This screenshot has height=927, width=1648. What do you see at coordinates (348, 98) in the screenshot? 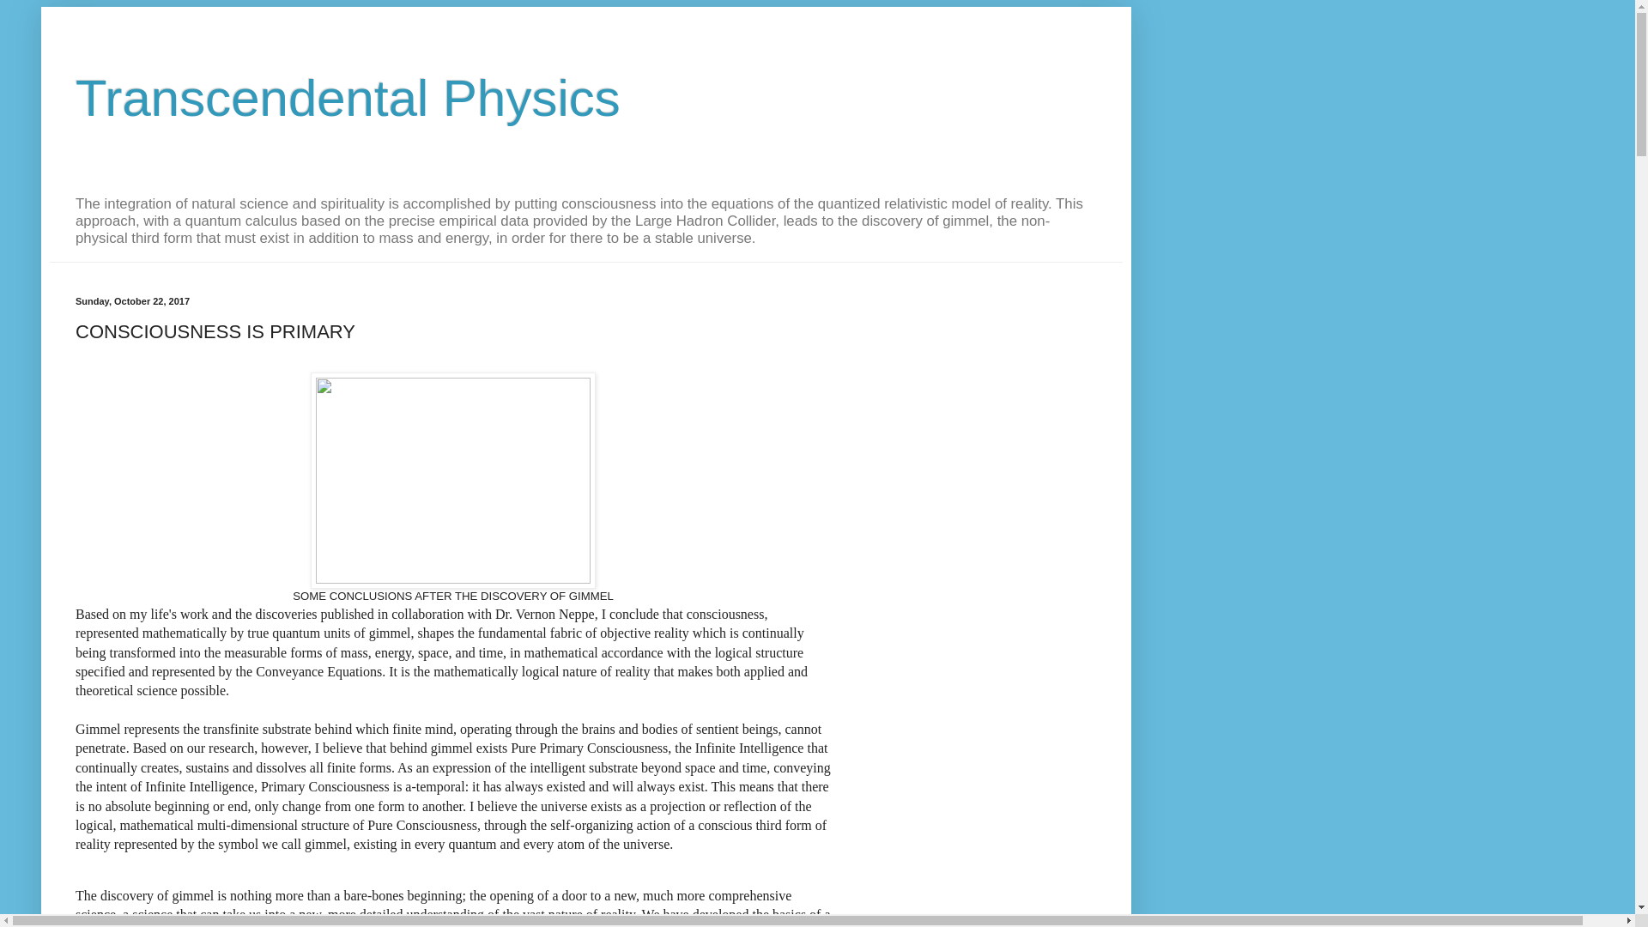
I see `Transcendental Physics` at bounding box center [348, 98].